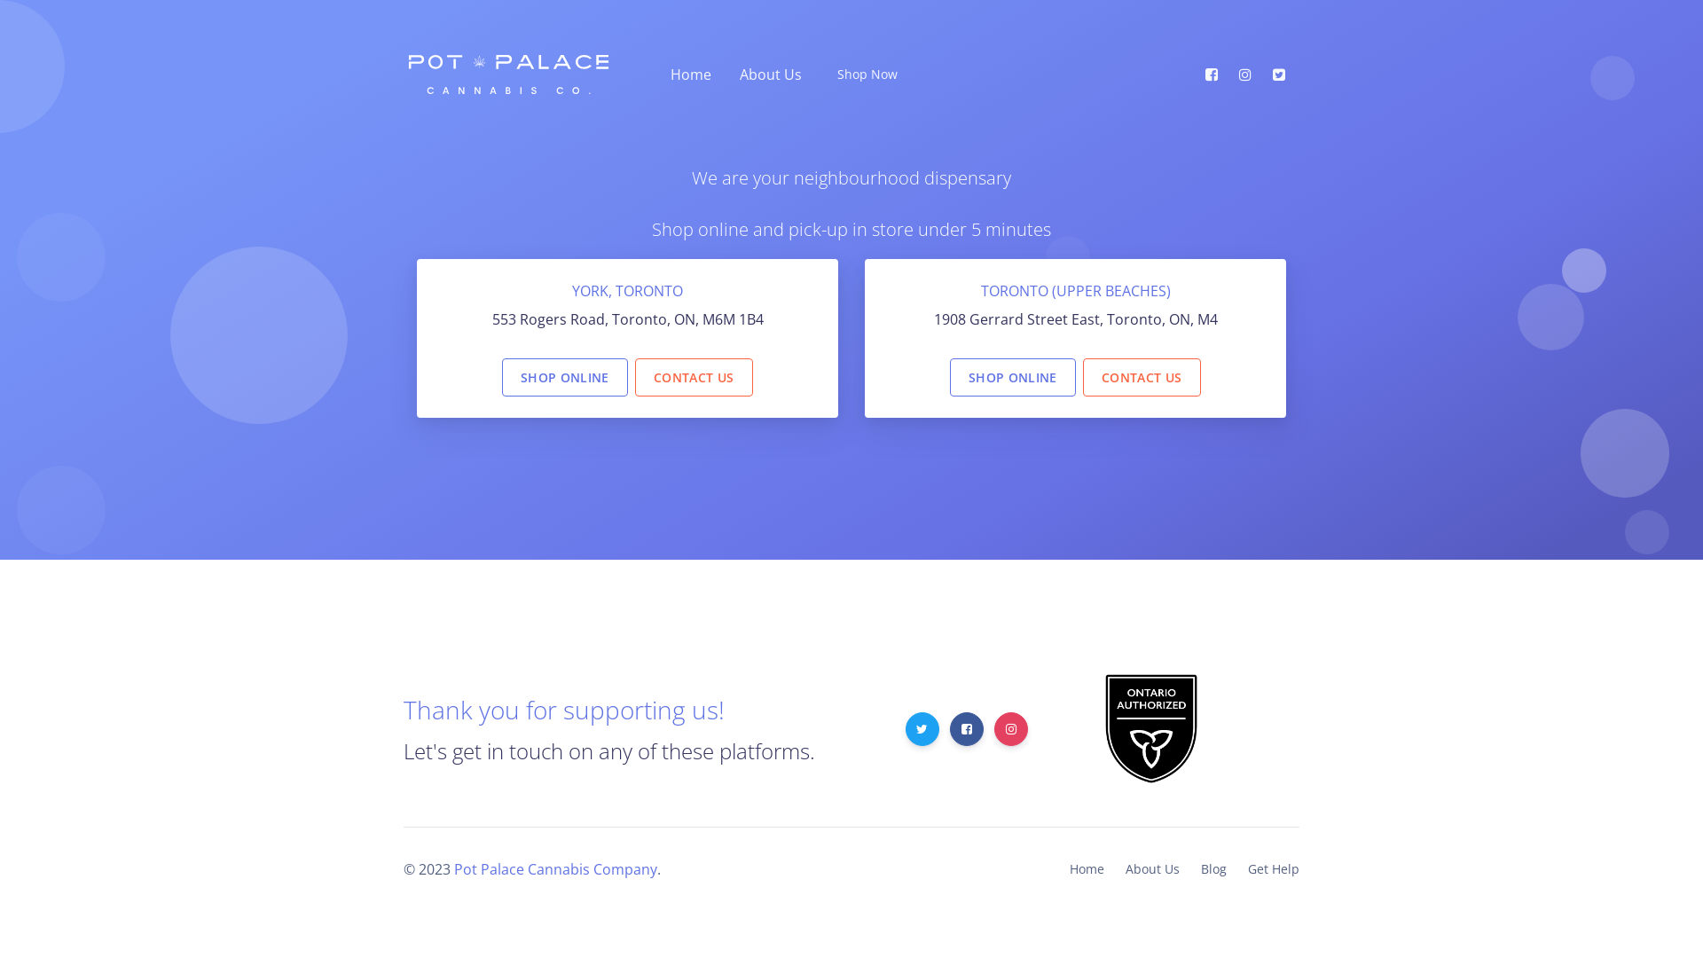  Describe the element at coordinates (555, 869) in the screenshot. I see `Pot Palace Cannabis Company` at that location.